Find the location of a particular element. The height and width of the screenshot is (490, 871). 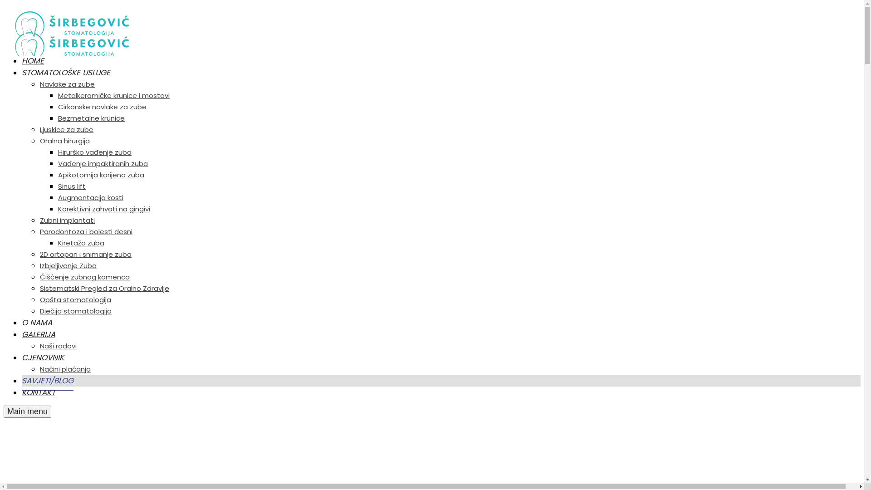

Cirkonske navlake za zube is located at coordinates (103, 107).